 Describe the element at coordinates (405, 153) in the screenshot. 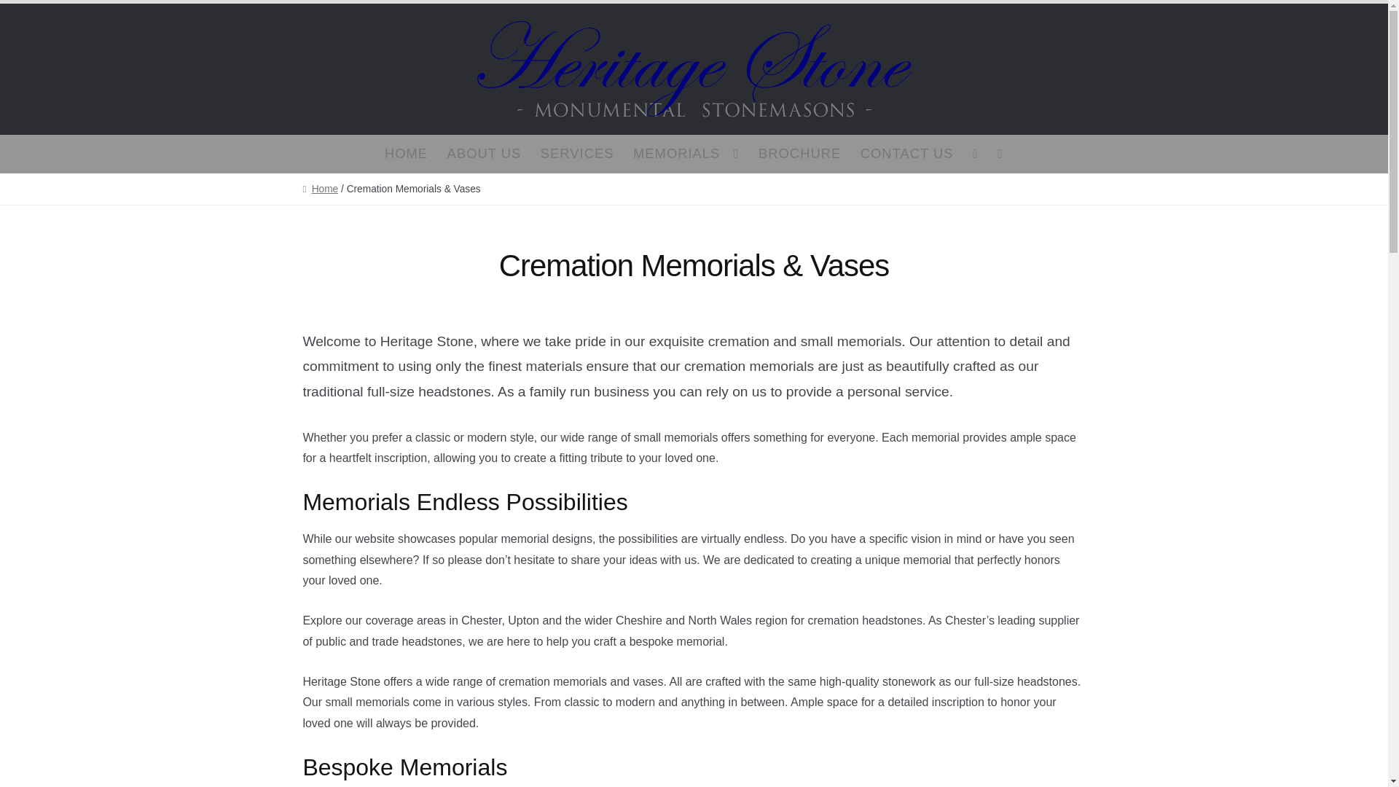

I see `HOME` at that location.